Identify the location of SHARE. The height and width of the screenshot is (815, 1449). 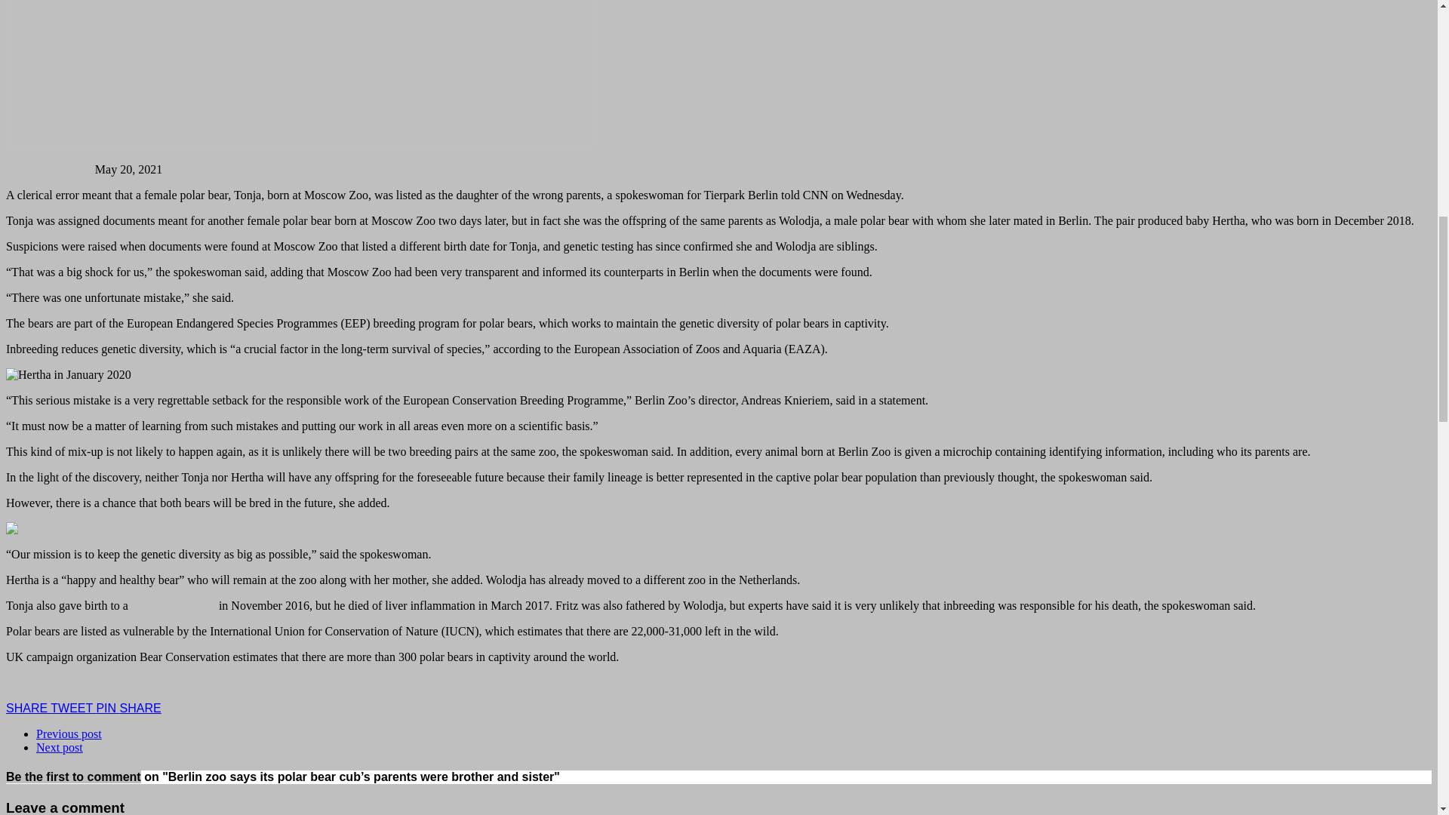
(140, 708).